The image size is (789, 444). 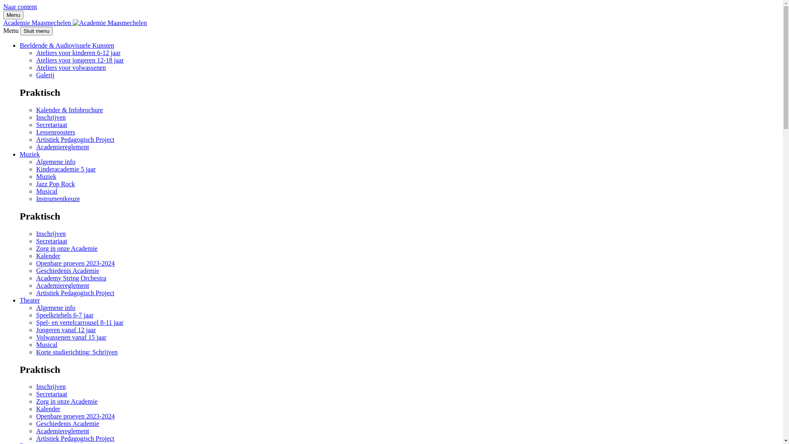 I want to click on Inschrijven, so click(x=51, y=234).